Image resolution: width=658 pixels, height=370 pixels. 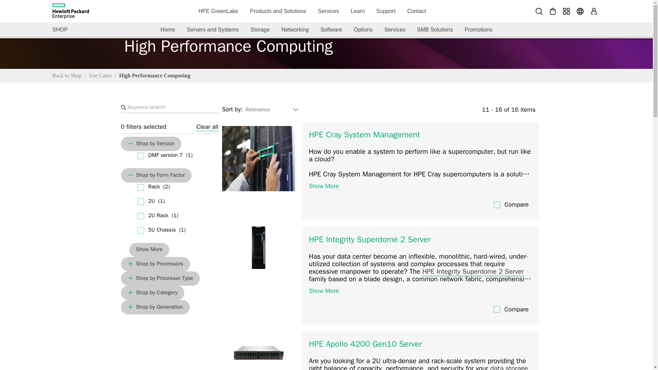 I want to click on Learn, so click(x=358, y=11).